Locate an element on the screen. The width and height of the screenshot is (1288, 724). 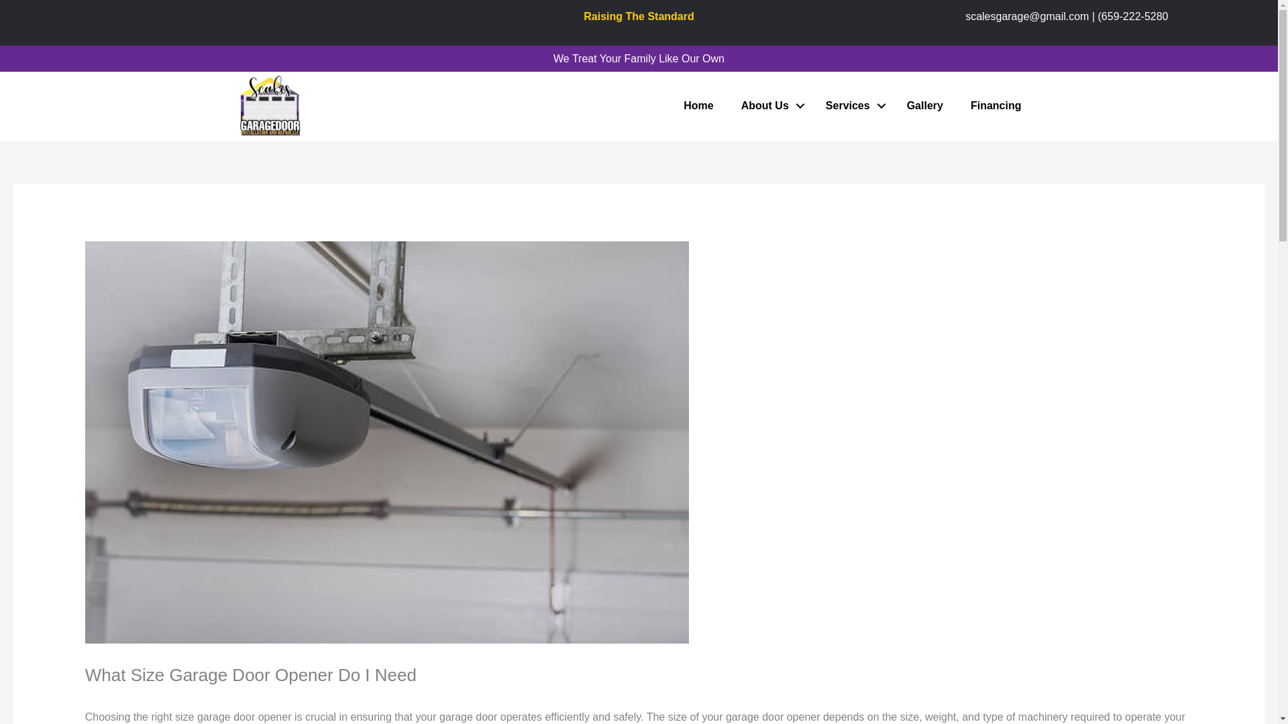
About Us is located at coordinates (769, 106).